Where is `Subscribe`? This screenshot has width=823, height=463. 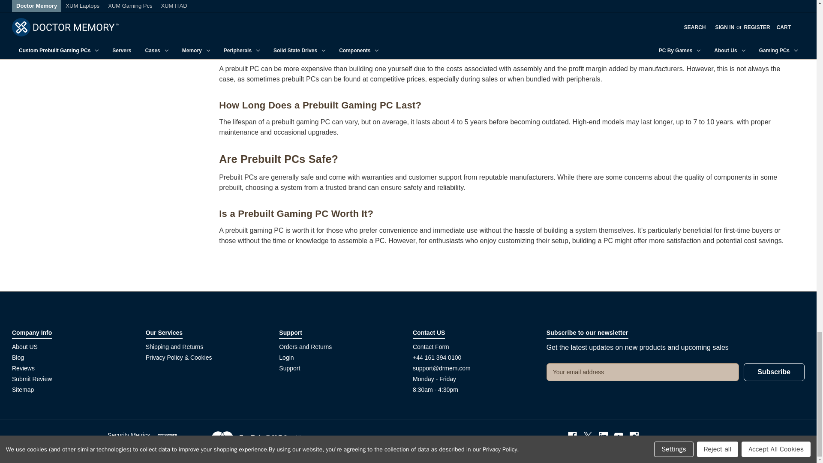 Subscribe is located at coordinates (774, 371).